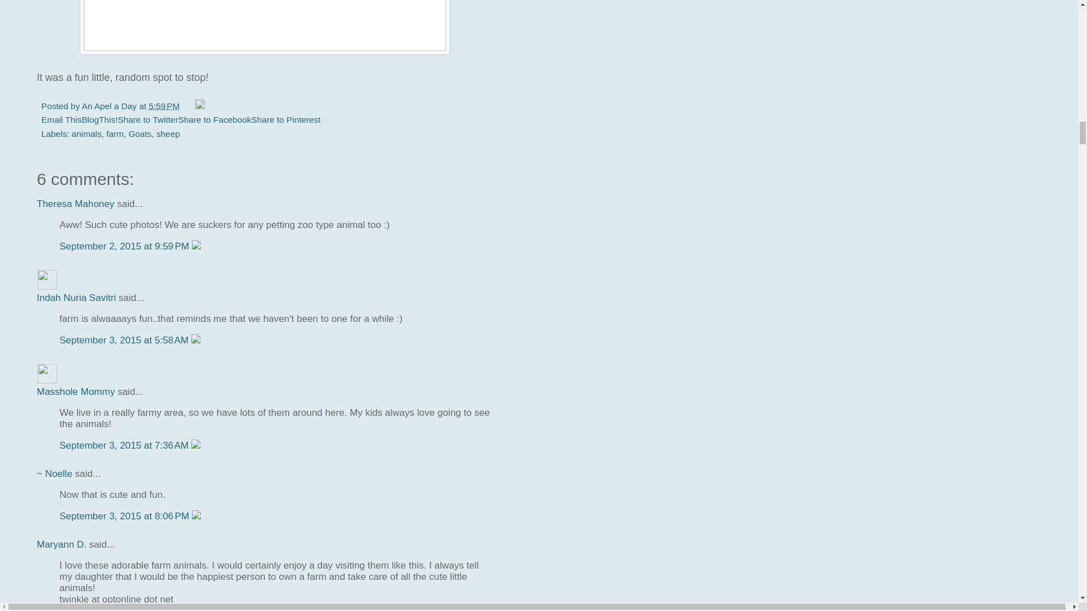 The image size is (1087, 611). Describe the element at coordinates (164, 106) in the screenshot. I see `permanent link` at that location.